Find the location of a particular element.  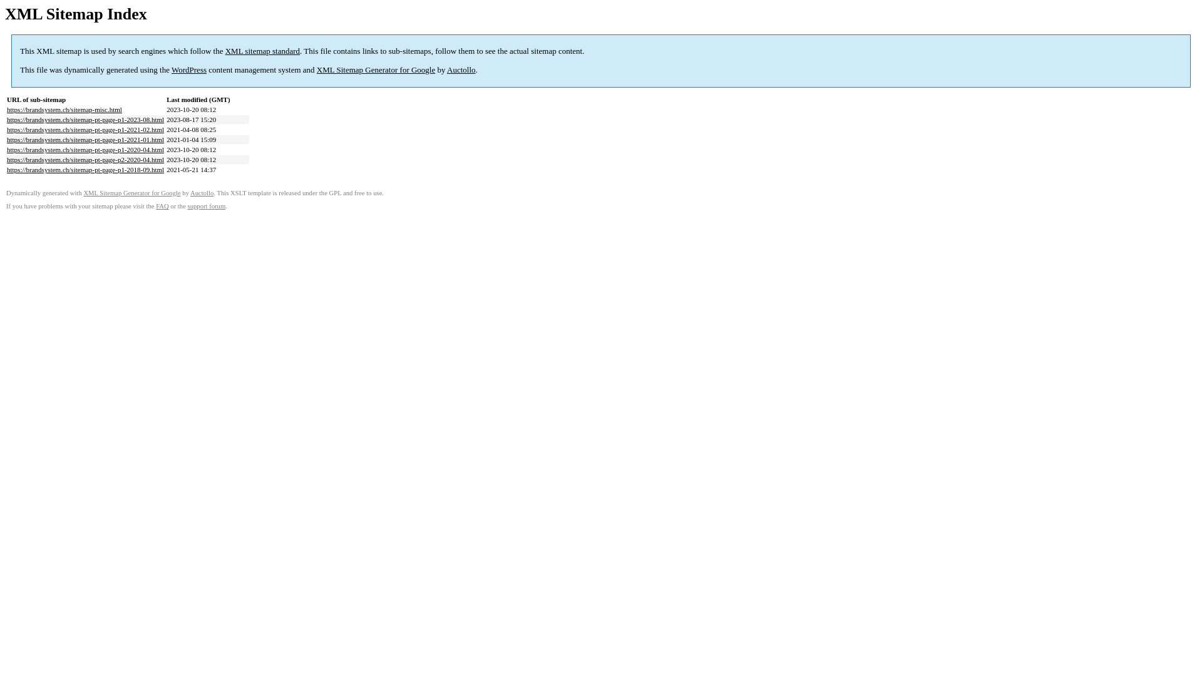

https://brandsystem.ch/sitemap-misc.html is located at coordinates (64, 110).